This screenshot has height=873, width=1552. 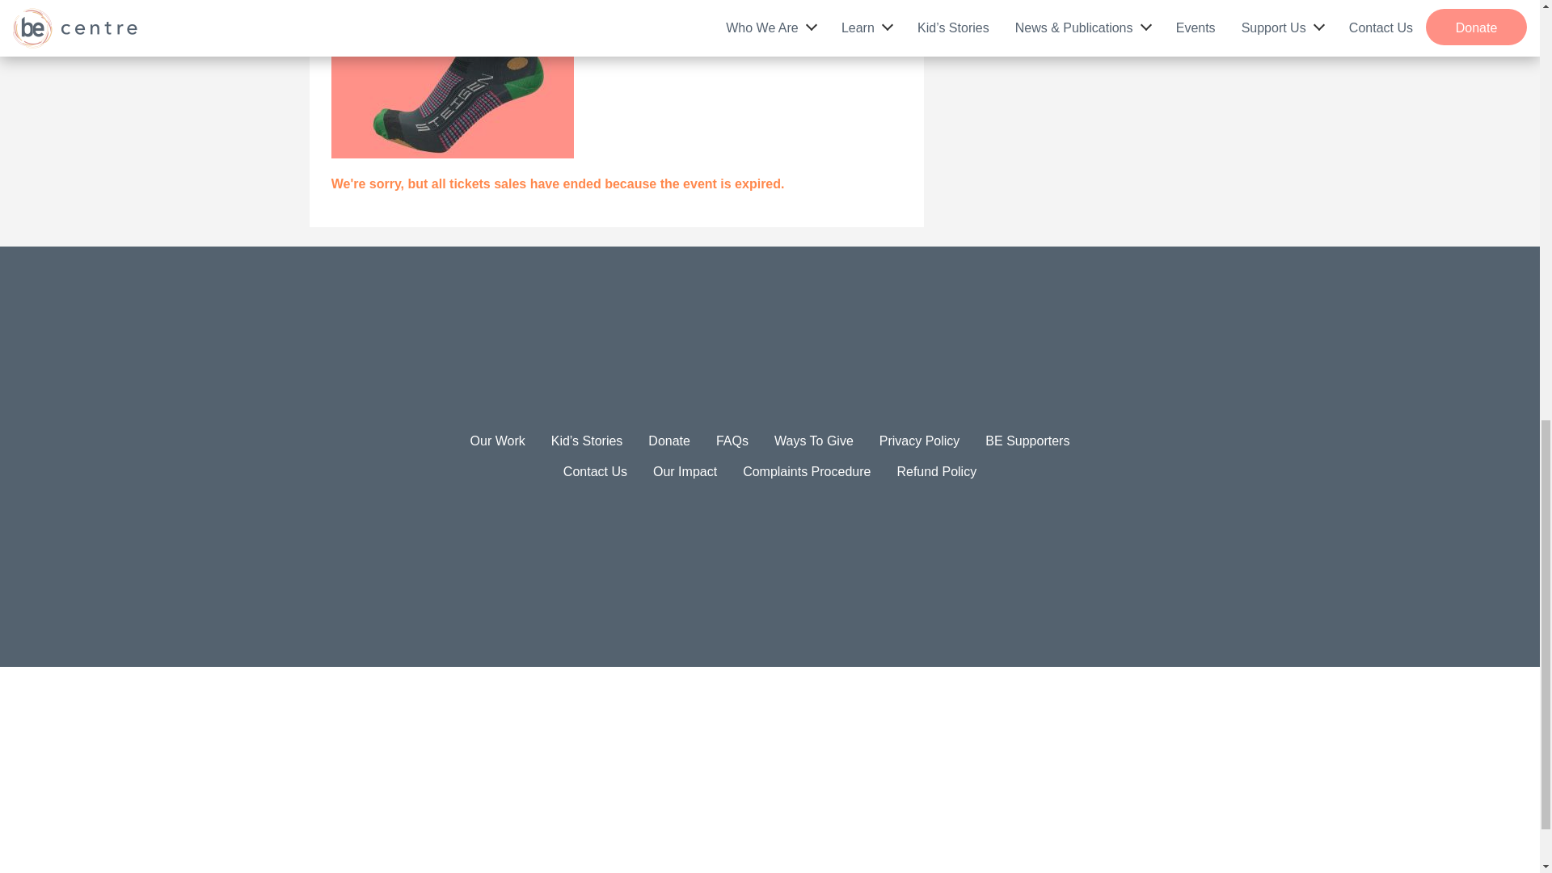 I want to click on Our Work, so click(x=498, y=441).